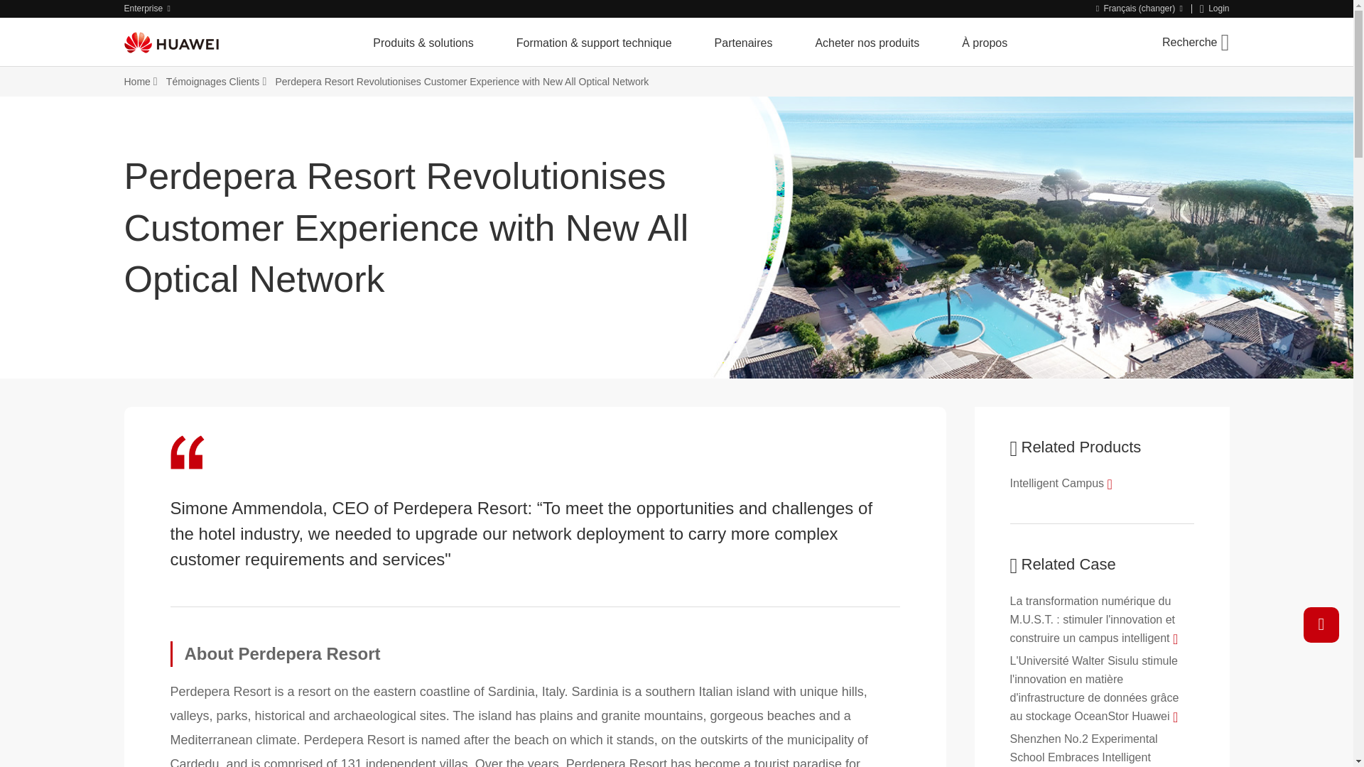 This screenshot has height=767, width=1364. I want to click on Login, so click(1215, 9).